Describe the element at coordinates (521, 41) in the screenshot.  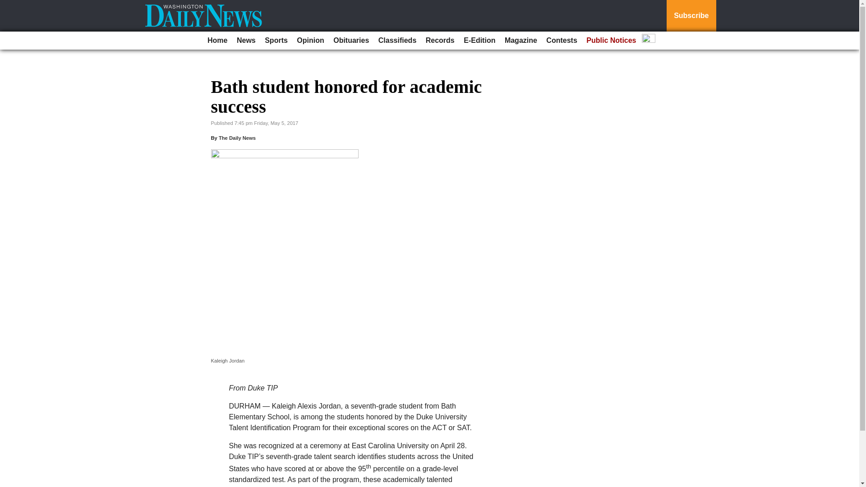
I see `Magazine` at that location.